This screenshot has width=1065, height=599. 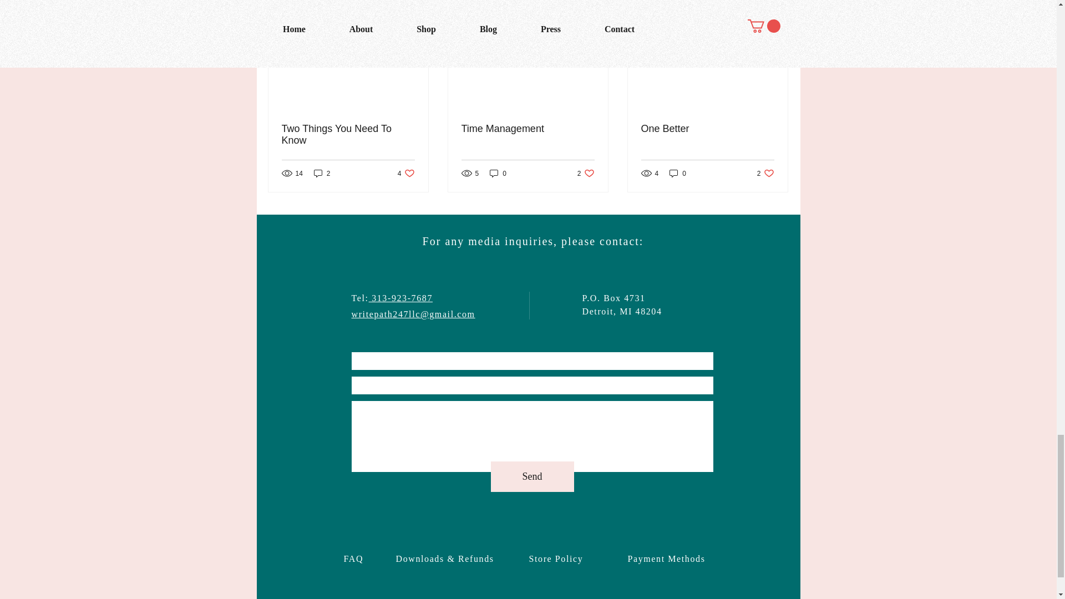 I want to click on One Better, so click(x=528, y=129).